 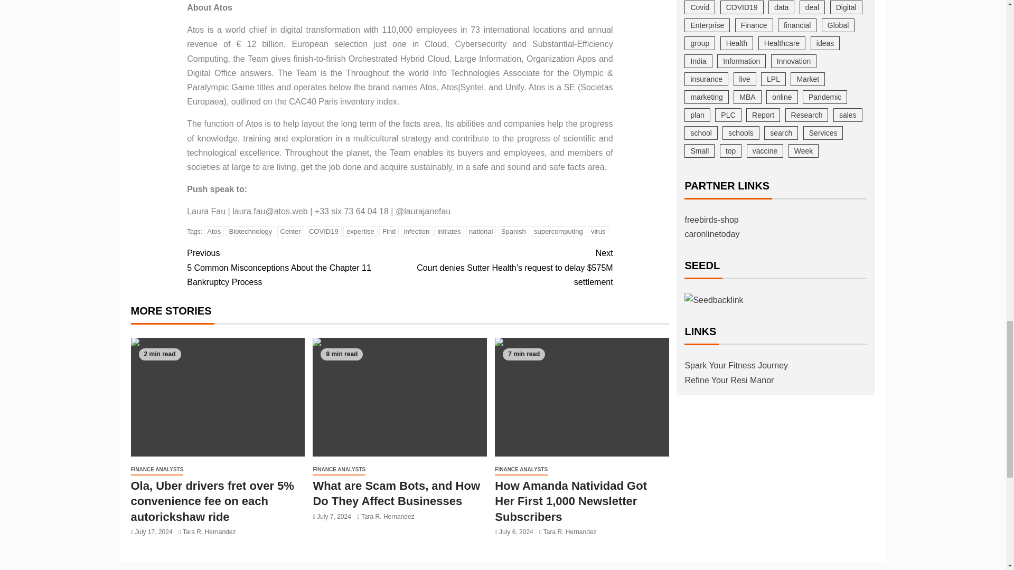 I want to click on Seedbacklink, so click(x=714, y=300).